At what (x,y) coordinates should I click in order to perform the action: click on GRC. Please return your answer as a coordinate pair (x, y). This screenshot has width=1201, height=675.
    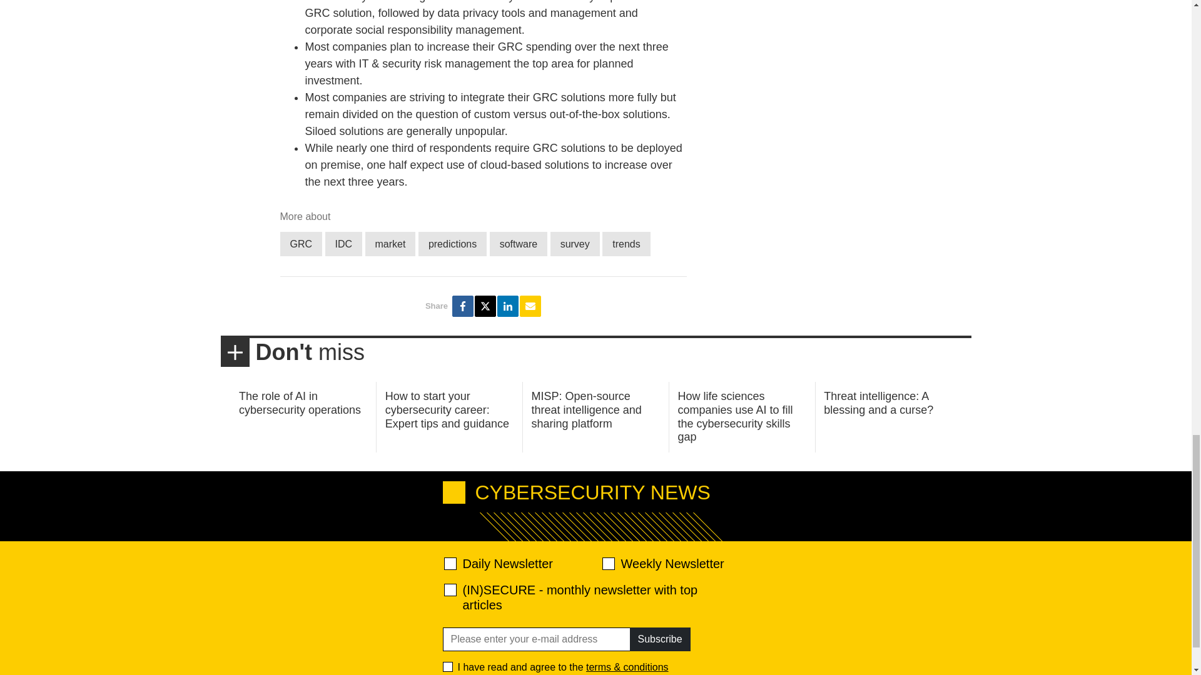
    Looking at the image, I should click on (302, 244).